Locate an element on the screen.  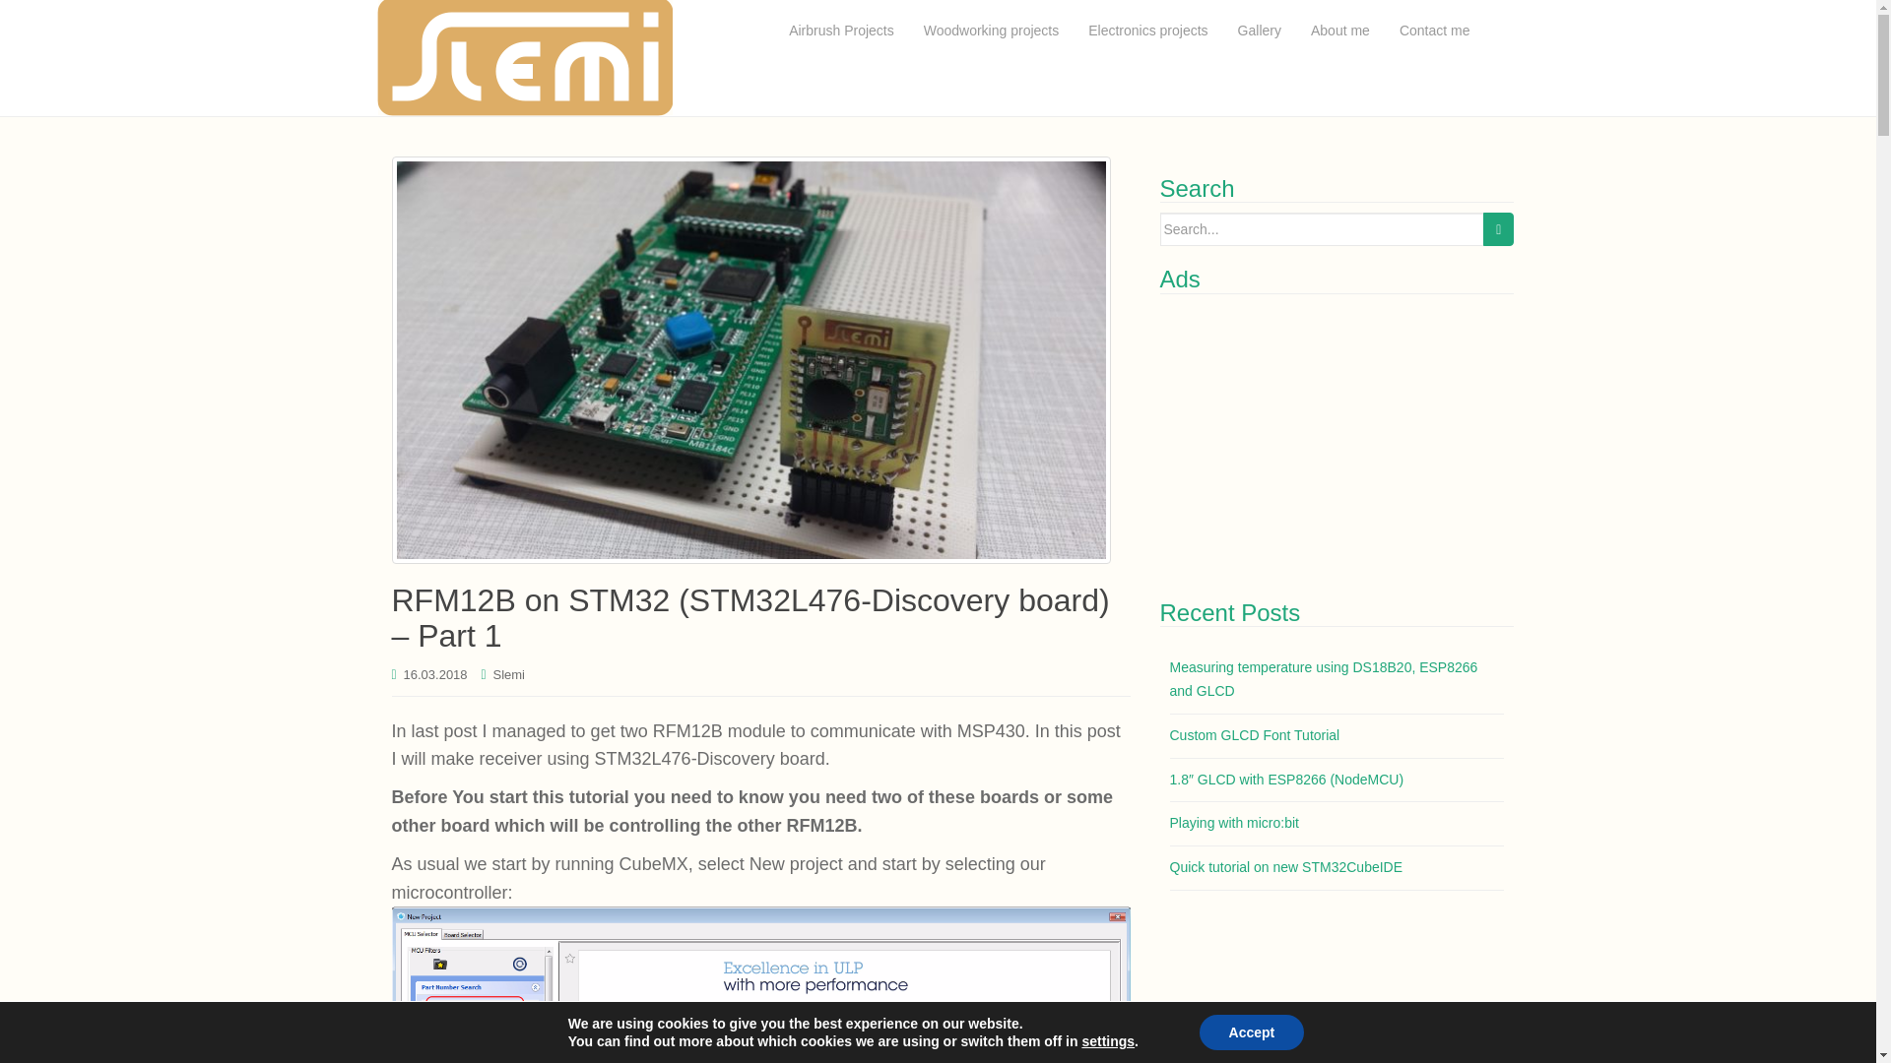
16.03.2018 is located at coordinates (435, 675).